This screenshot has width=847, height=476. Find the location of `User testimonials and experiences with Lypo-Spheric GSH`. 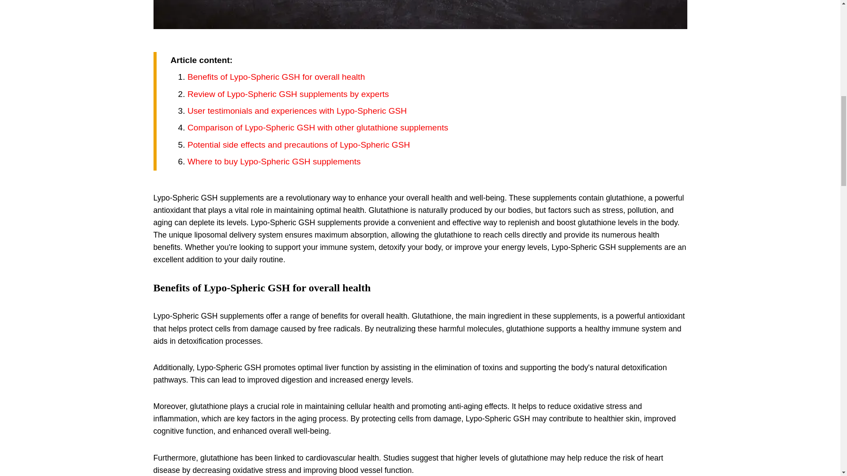

User testimonials and experiences with Lypo-Spheric GSH is located at coordinates (296, 111).